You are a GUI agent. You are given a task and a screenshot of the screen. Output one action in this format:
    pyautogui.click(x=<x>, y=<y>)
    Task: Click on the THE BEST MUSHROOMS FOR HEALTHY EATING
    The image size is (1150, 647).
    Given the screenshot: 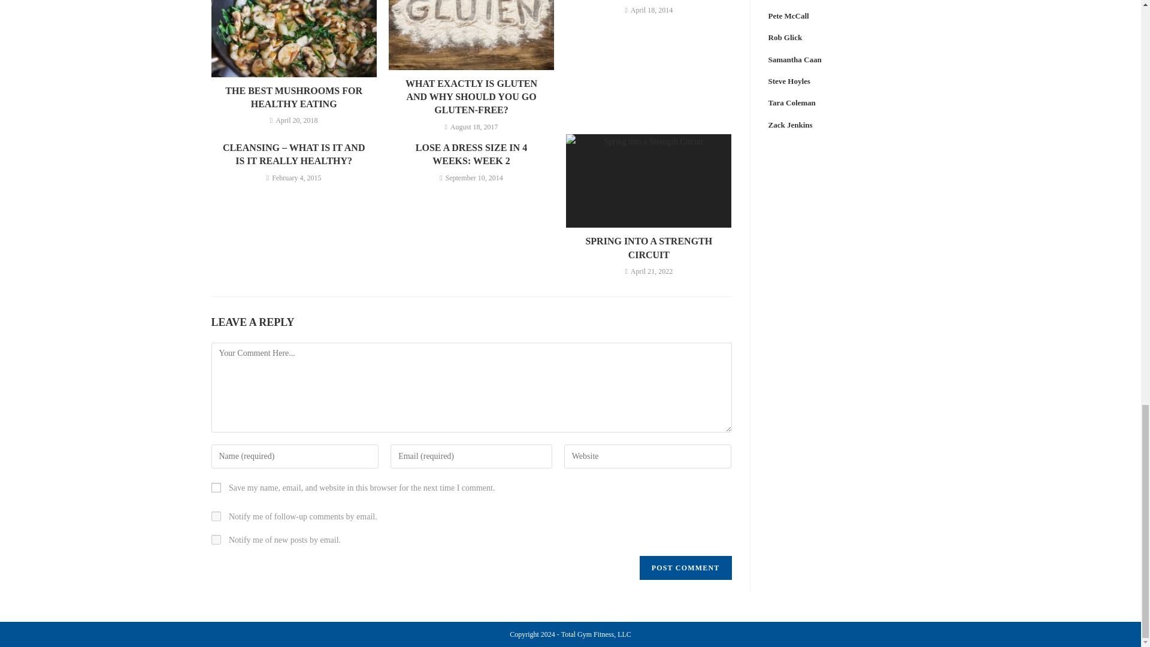 What is the action you would take?
    pyautogui.click(x=293, y=98)
    